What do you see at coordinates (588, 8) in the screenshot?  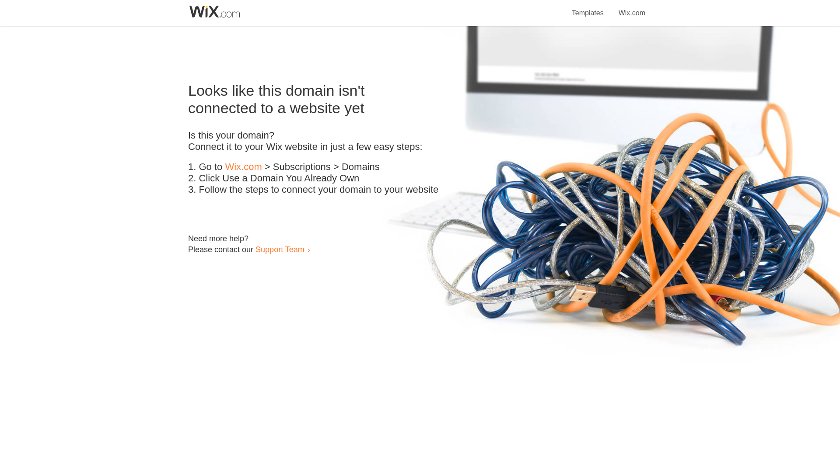 I see `Templates` at bounding box center [588, 8].